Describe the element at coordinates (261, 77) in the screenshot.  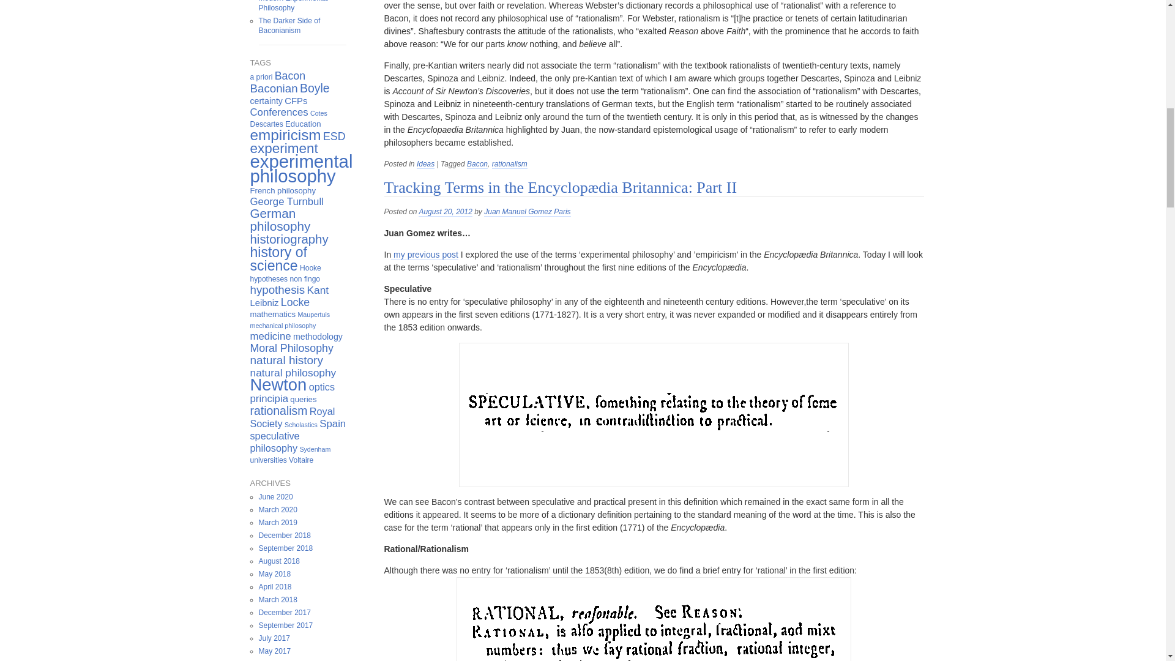
I see `a priori` at that location.